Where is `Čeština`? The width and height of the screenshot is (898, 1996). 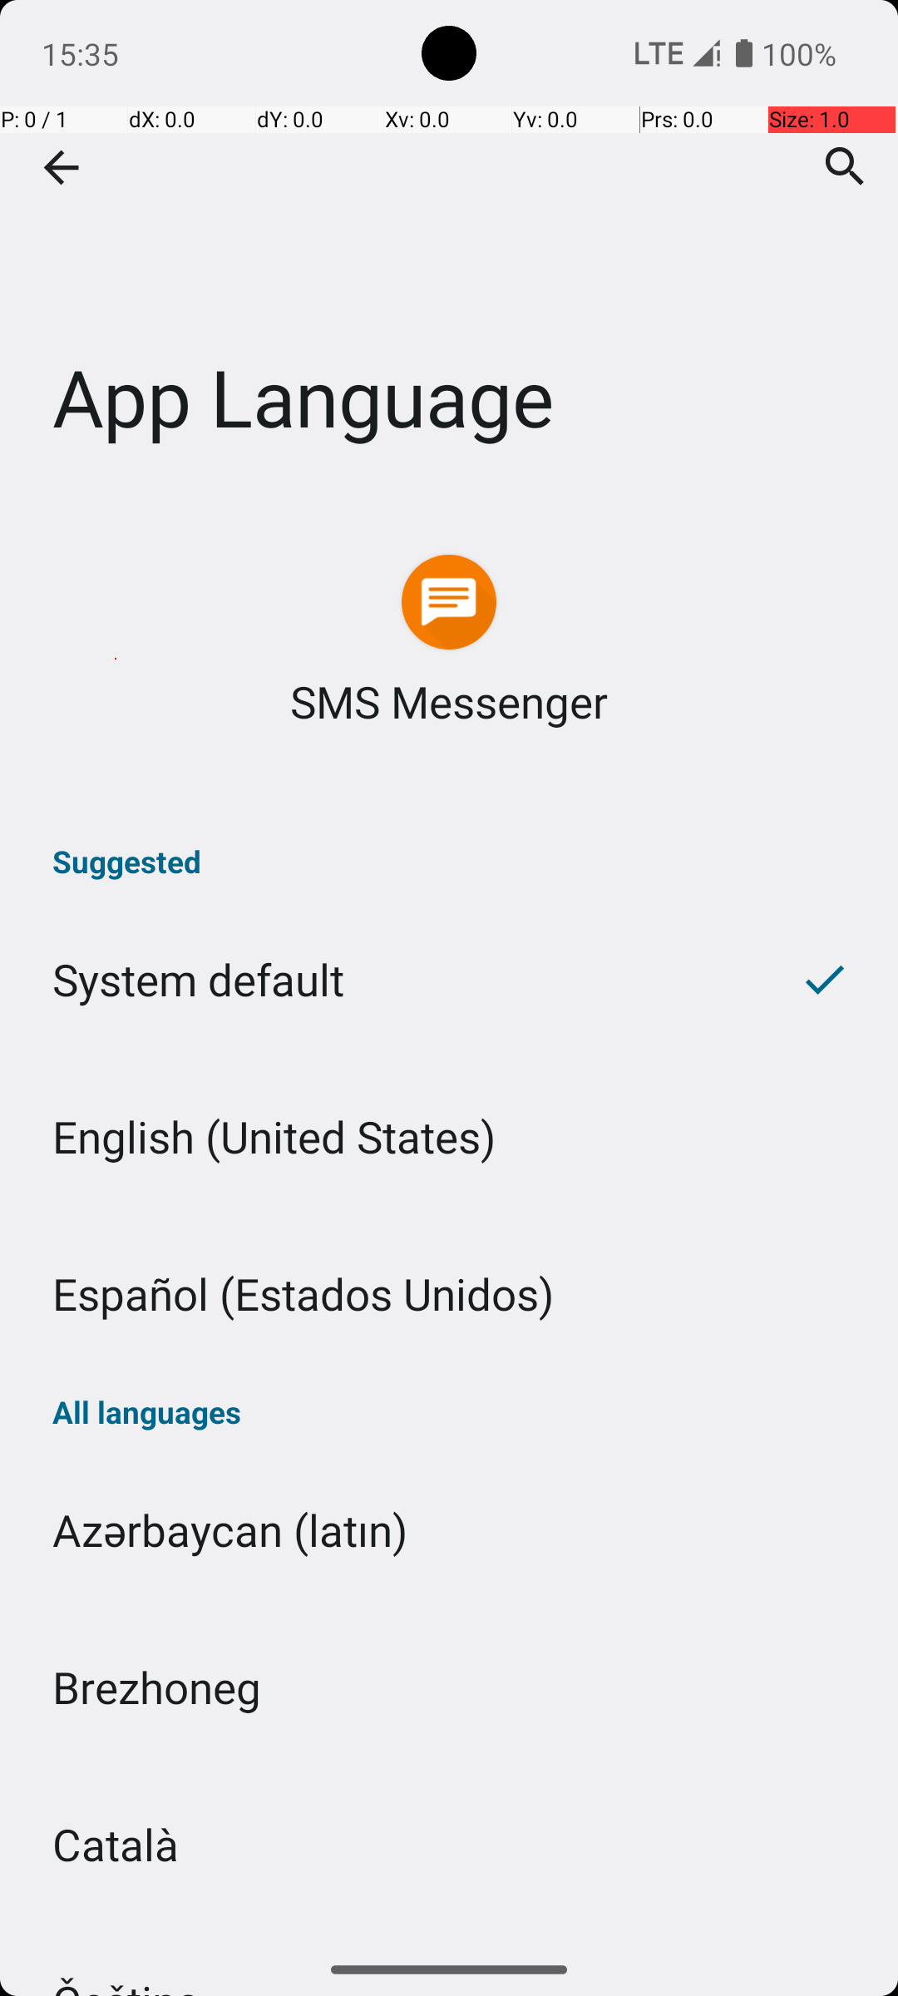
Čeština is located at coordinates (449, 1933).